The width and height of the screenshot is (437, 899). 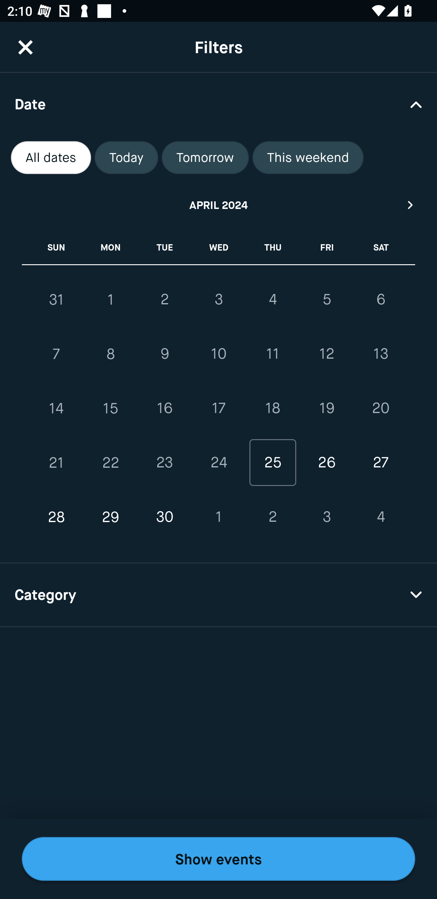 What do you see at coordinates (381, 354) in the screenshot?
I see `13` at bounding box center [381, 354].